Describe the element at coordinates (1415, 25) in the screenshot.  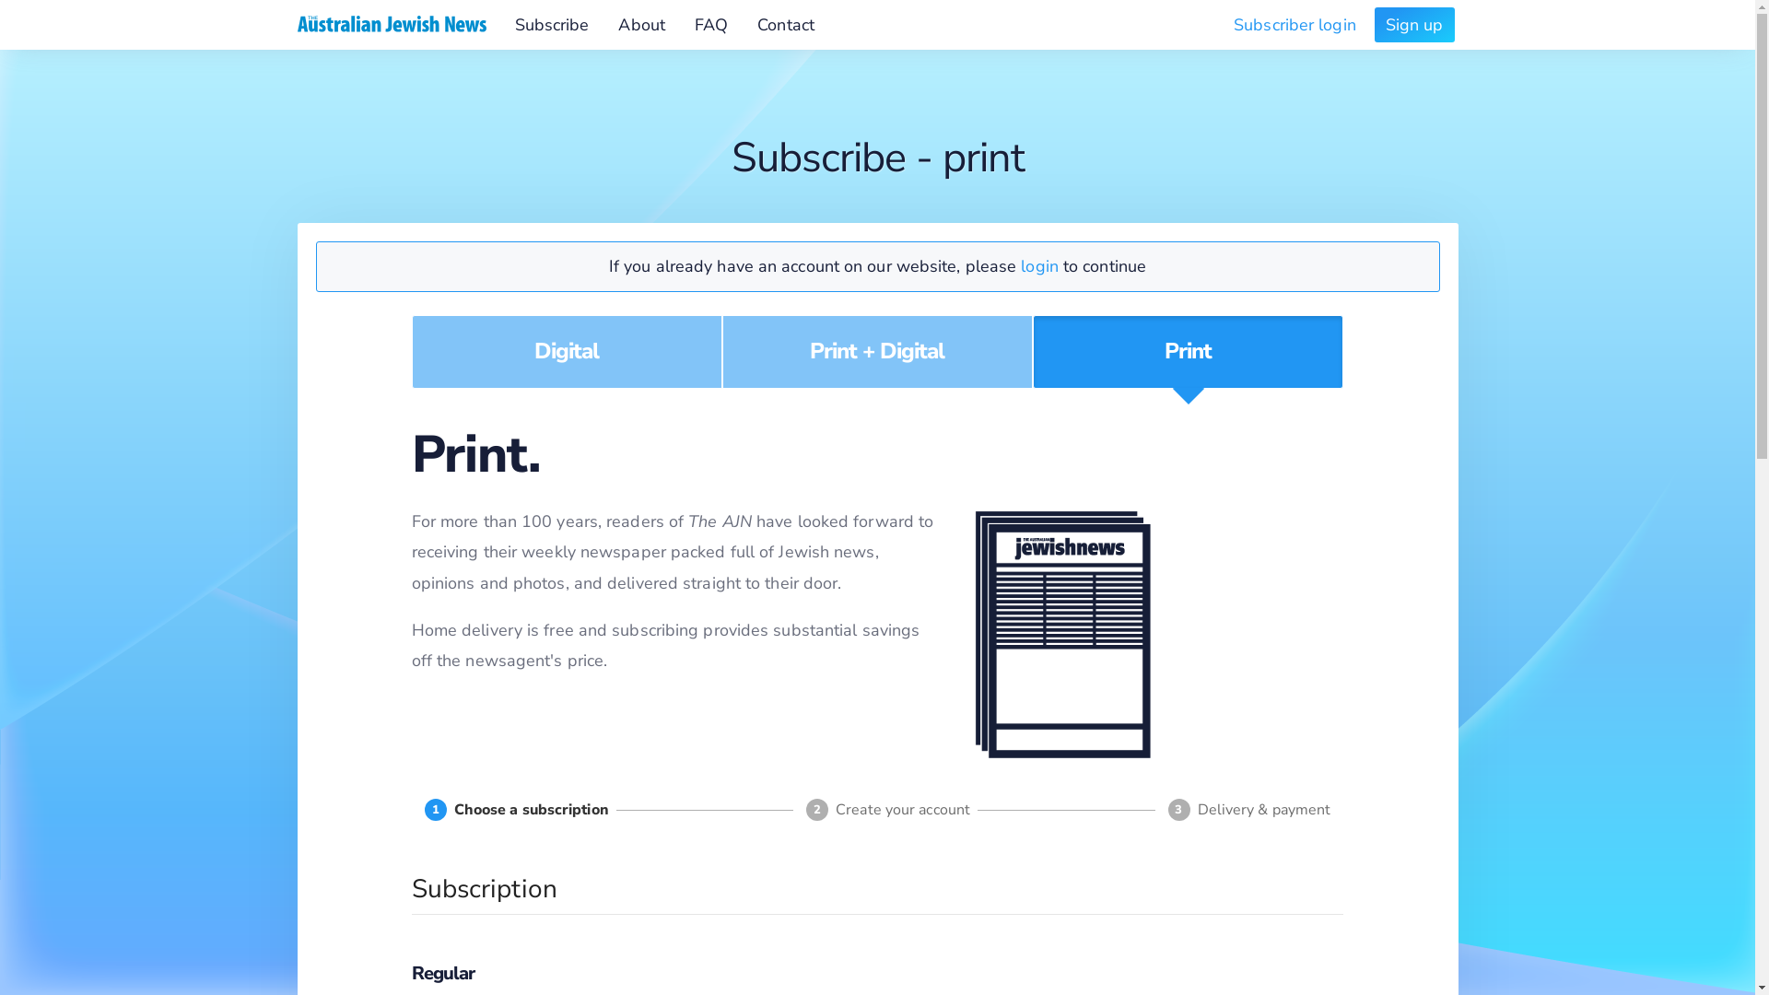
I see `Sign up` at that location.